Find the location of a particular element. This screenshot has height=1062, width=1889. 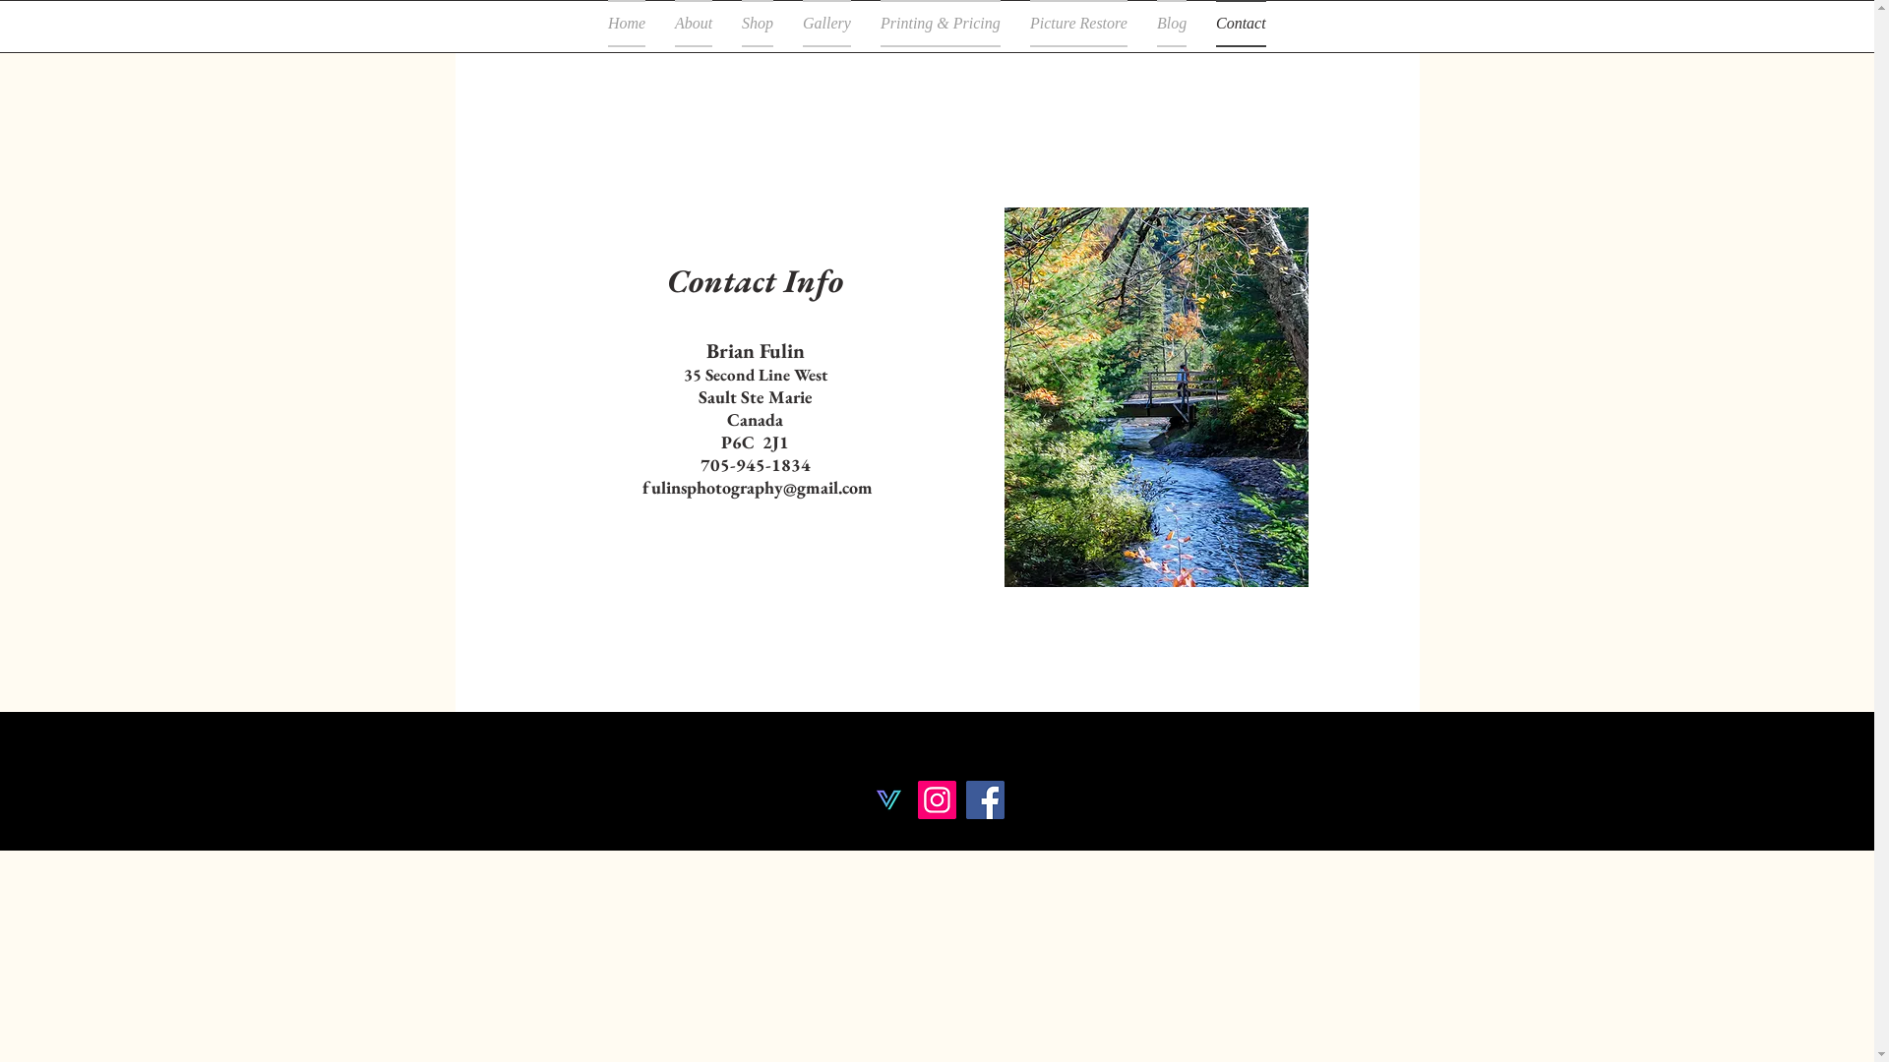

Contact is located at coordinates (1242, 24).